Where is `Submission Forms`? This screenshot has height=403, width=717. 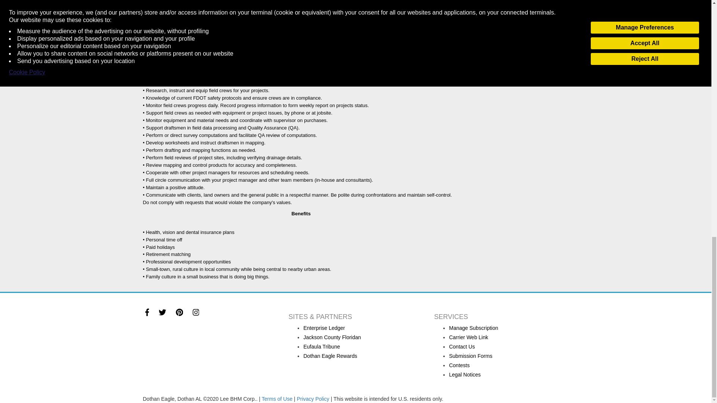 Submission Forms is located at coordinates (470, 356).